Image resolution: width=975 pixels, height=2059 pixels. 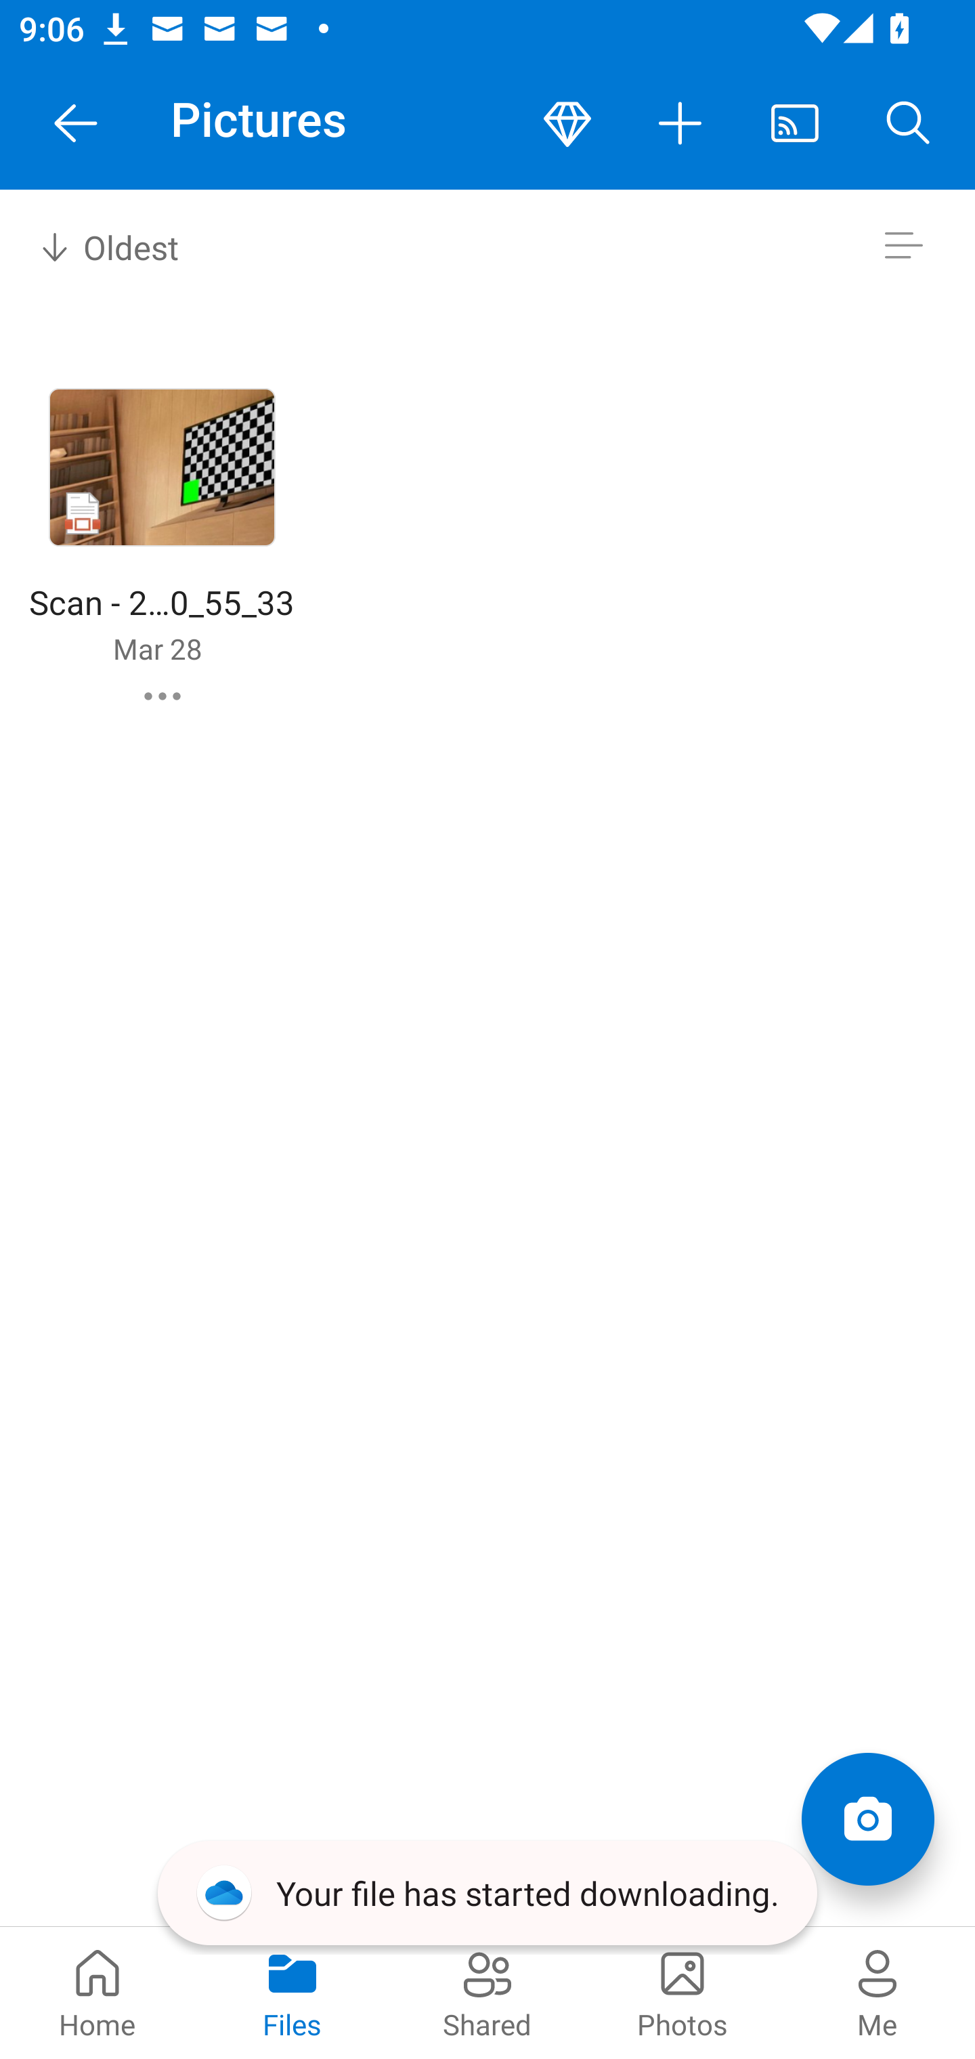 I want to click on Search button, so click(x=909, y=123).